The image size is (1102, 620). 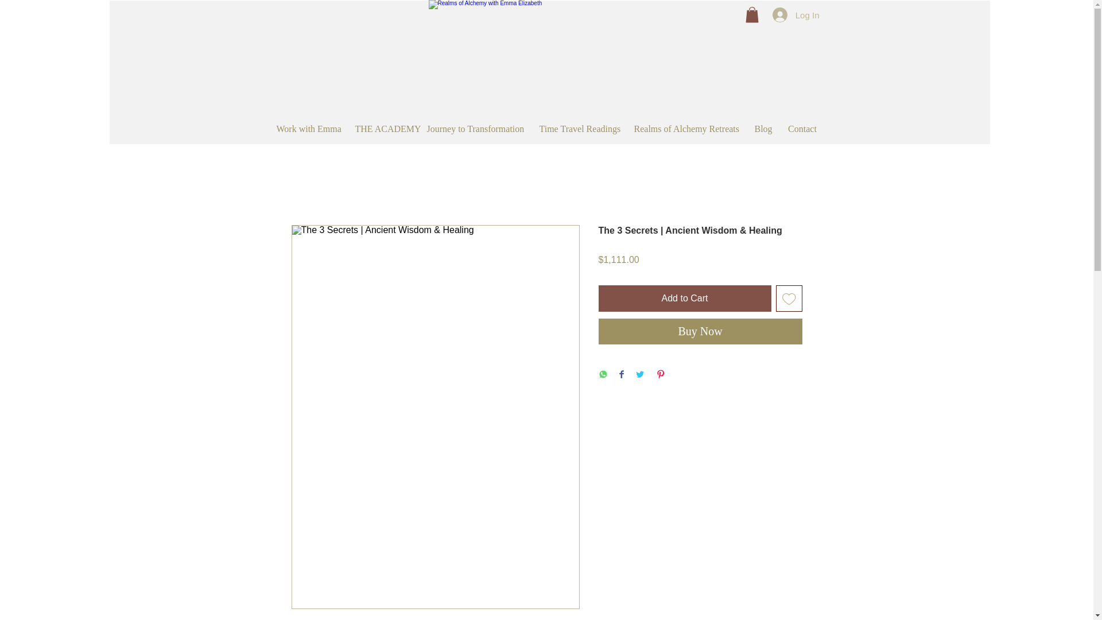 I want to click on Log In, so click(x=796, y=15).